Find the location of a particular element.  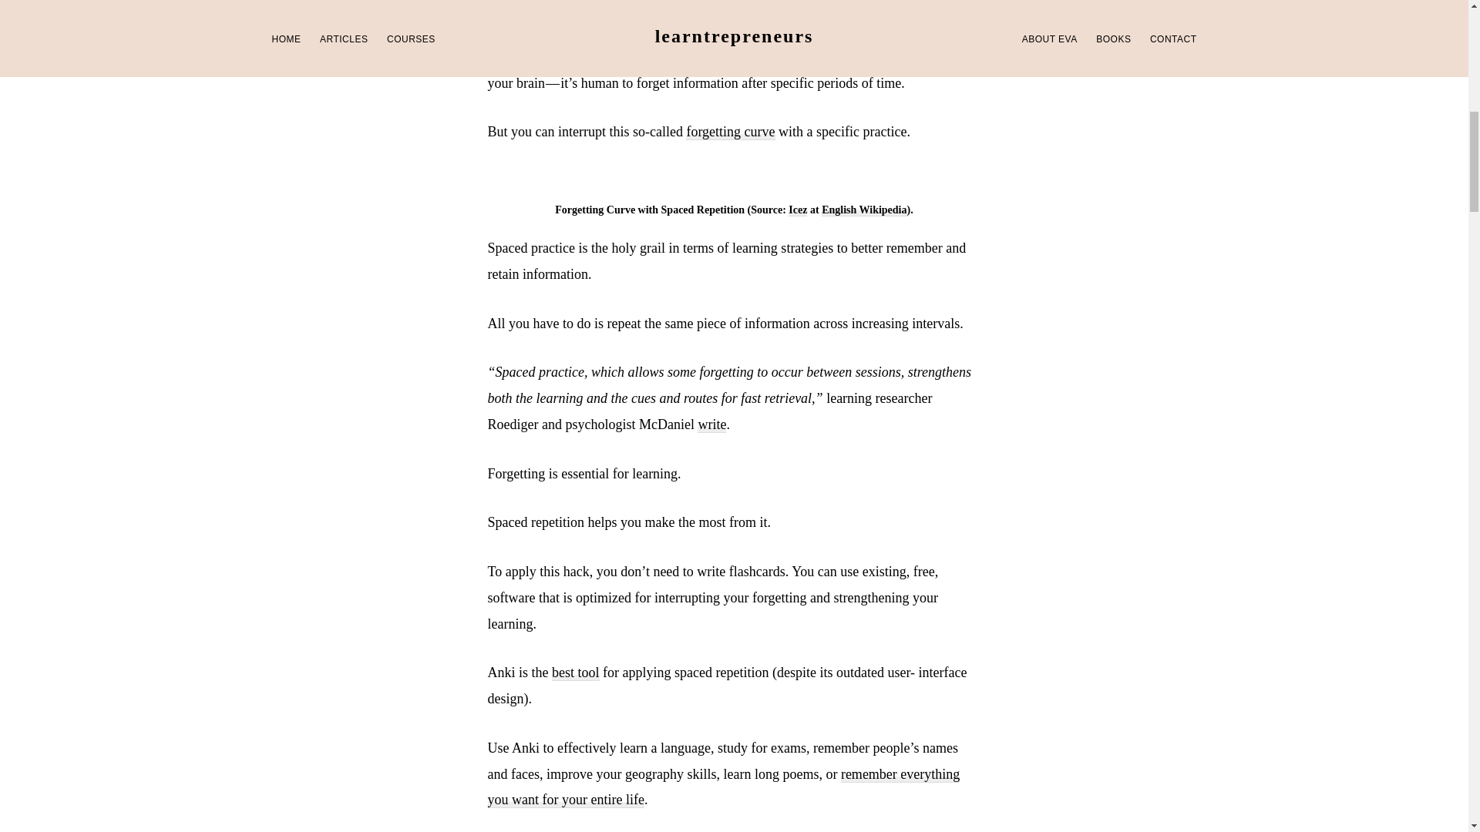

best tool is located at coordinates (575, 673).